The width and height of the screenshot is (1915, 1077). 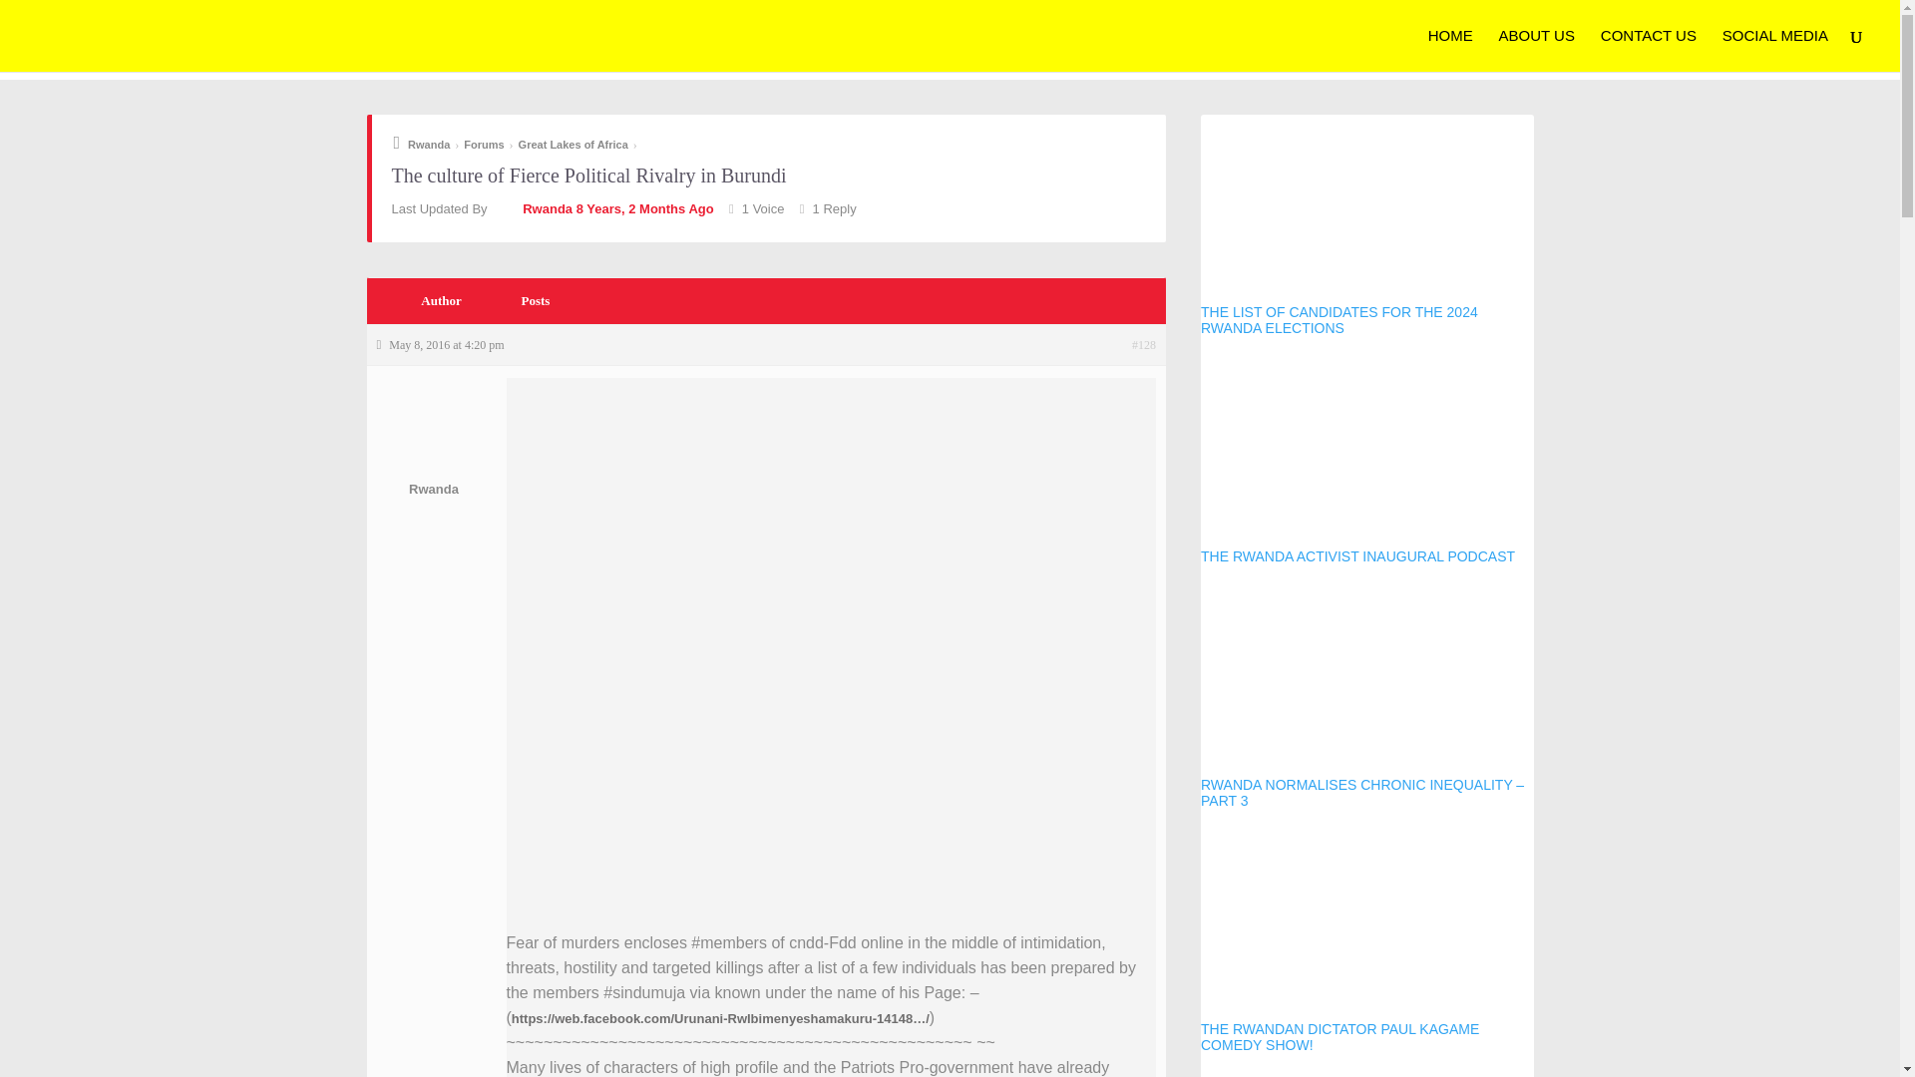 I want to click on Forums, so click(x=483, y=145).